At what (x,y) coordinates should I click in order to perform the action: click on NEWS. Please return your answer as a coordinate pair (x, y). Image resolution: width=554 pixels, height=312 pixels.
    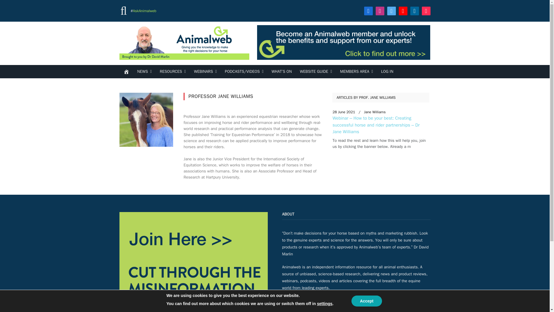
    Looking at the image, I should click on (144, 72).